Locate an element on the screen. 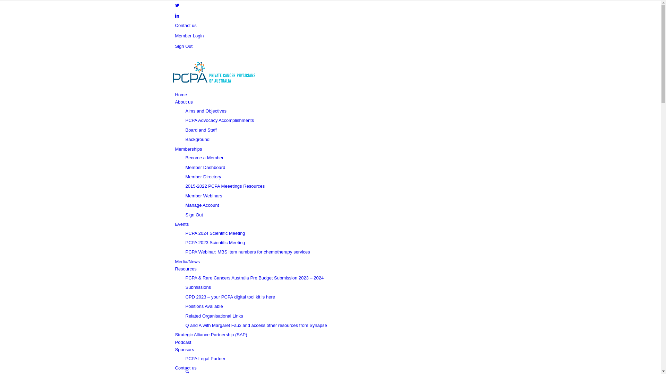 The image size is (666, 374). LinkedIn is located at coordinates (177, 16).